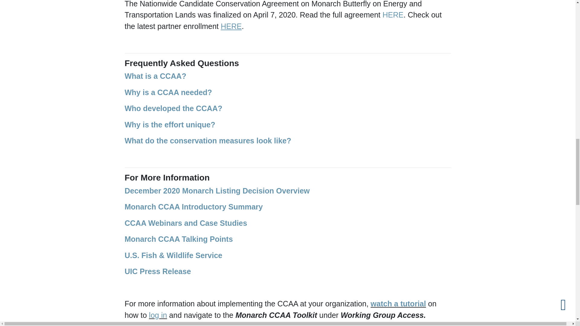 Image resolution: width=580 pixels, height=326 pixels. I want to click on Opens in a new window, so click(398, 304).